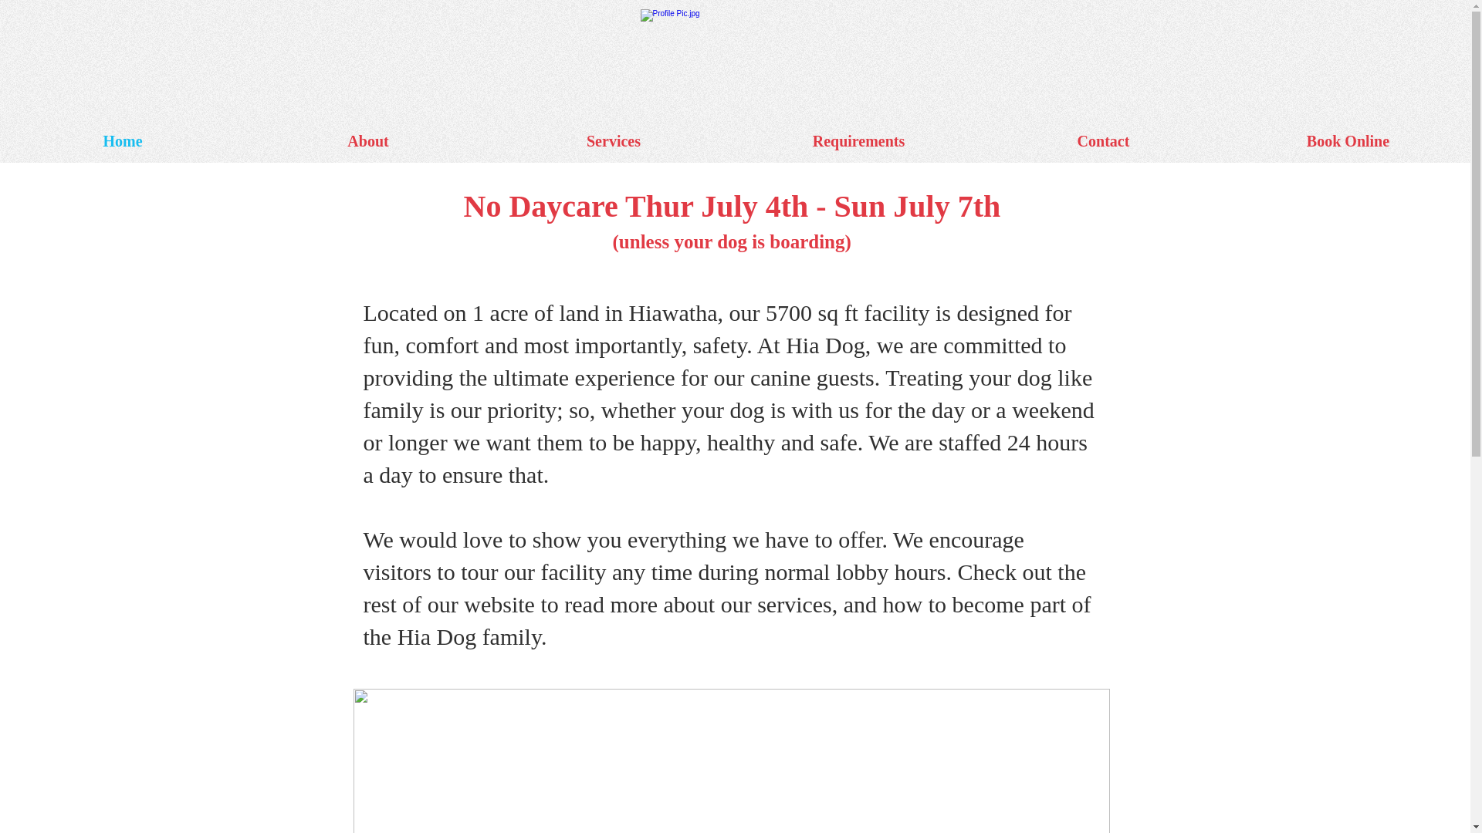 This screenshot has height=833, width=1482. I want to click on Home, so click(123, 141).